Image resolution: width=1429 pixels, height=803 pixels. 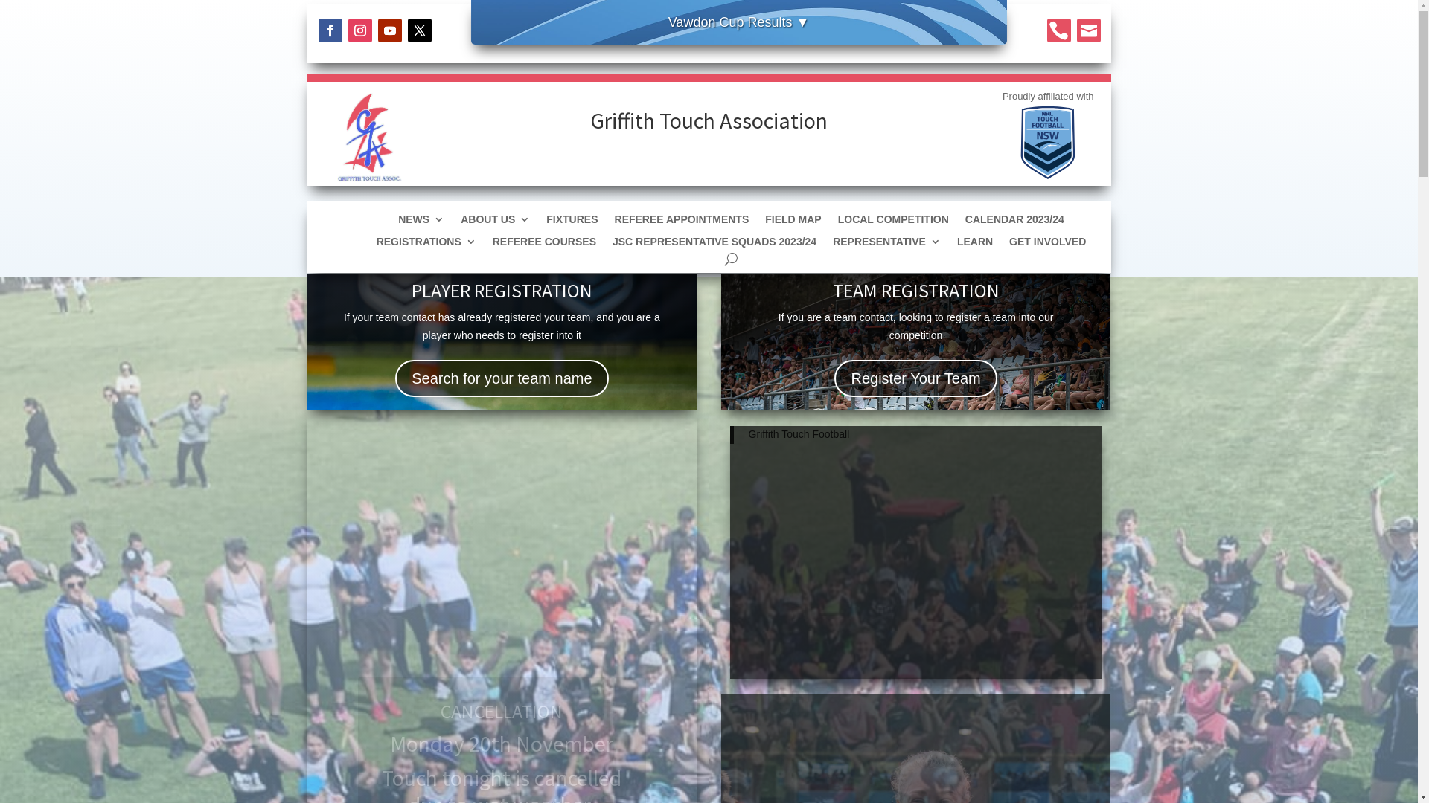 I want to click on Follow on Instagram, so click(x=360, y=30).